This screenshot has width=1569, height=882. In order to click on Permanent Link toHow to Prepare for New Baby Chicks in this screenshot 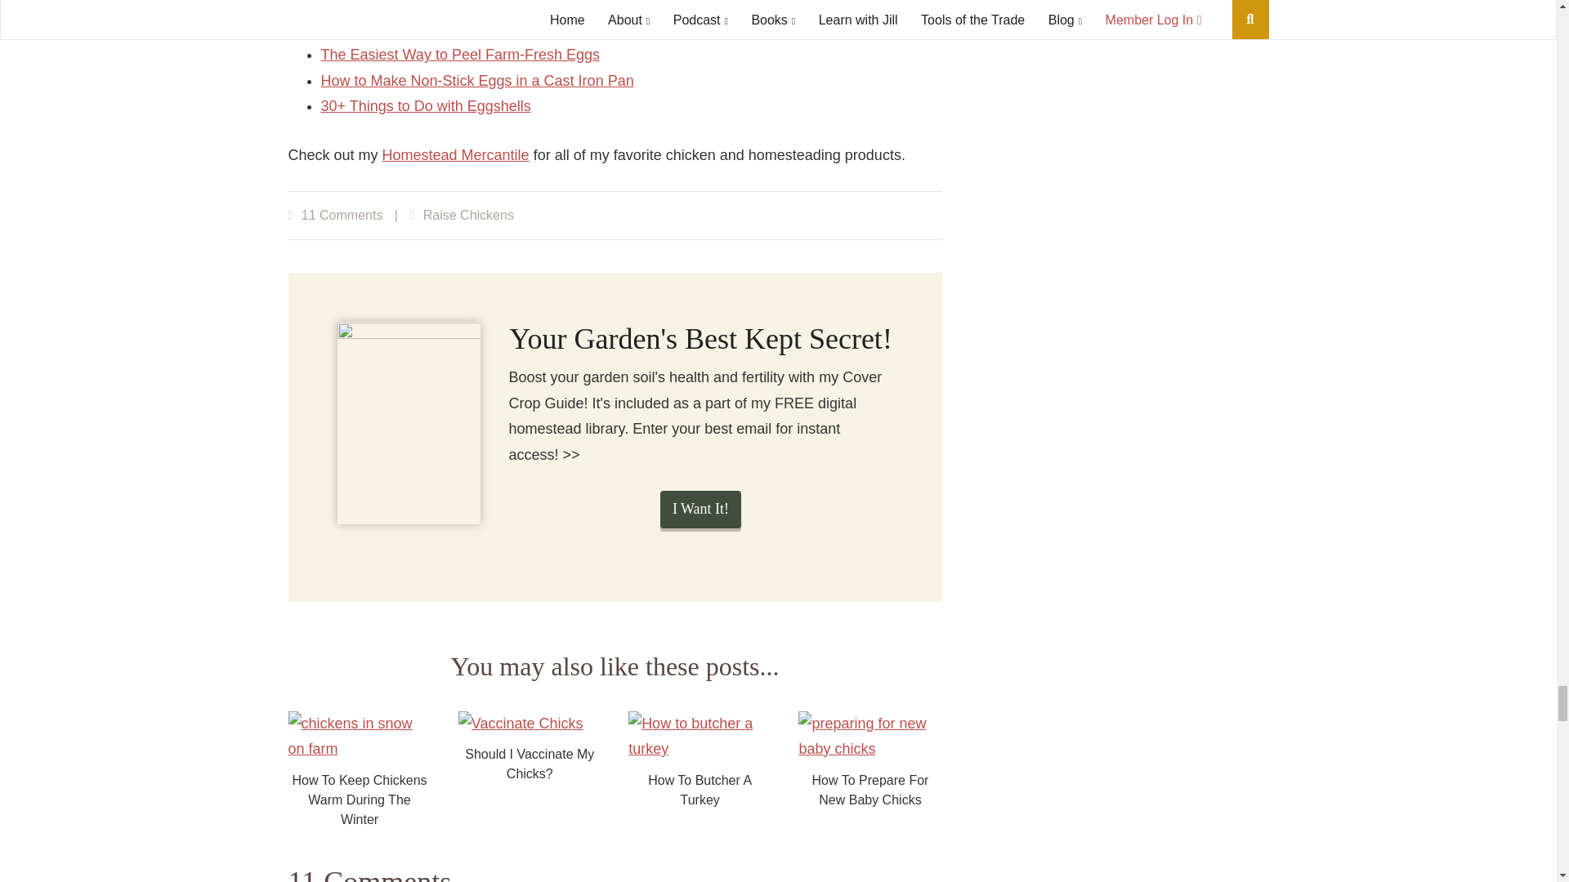, I will do `click(869, 771)`.